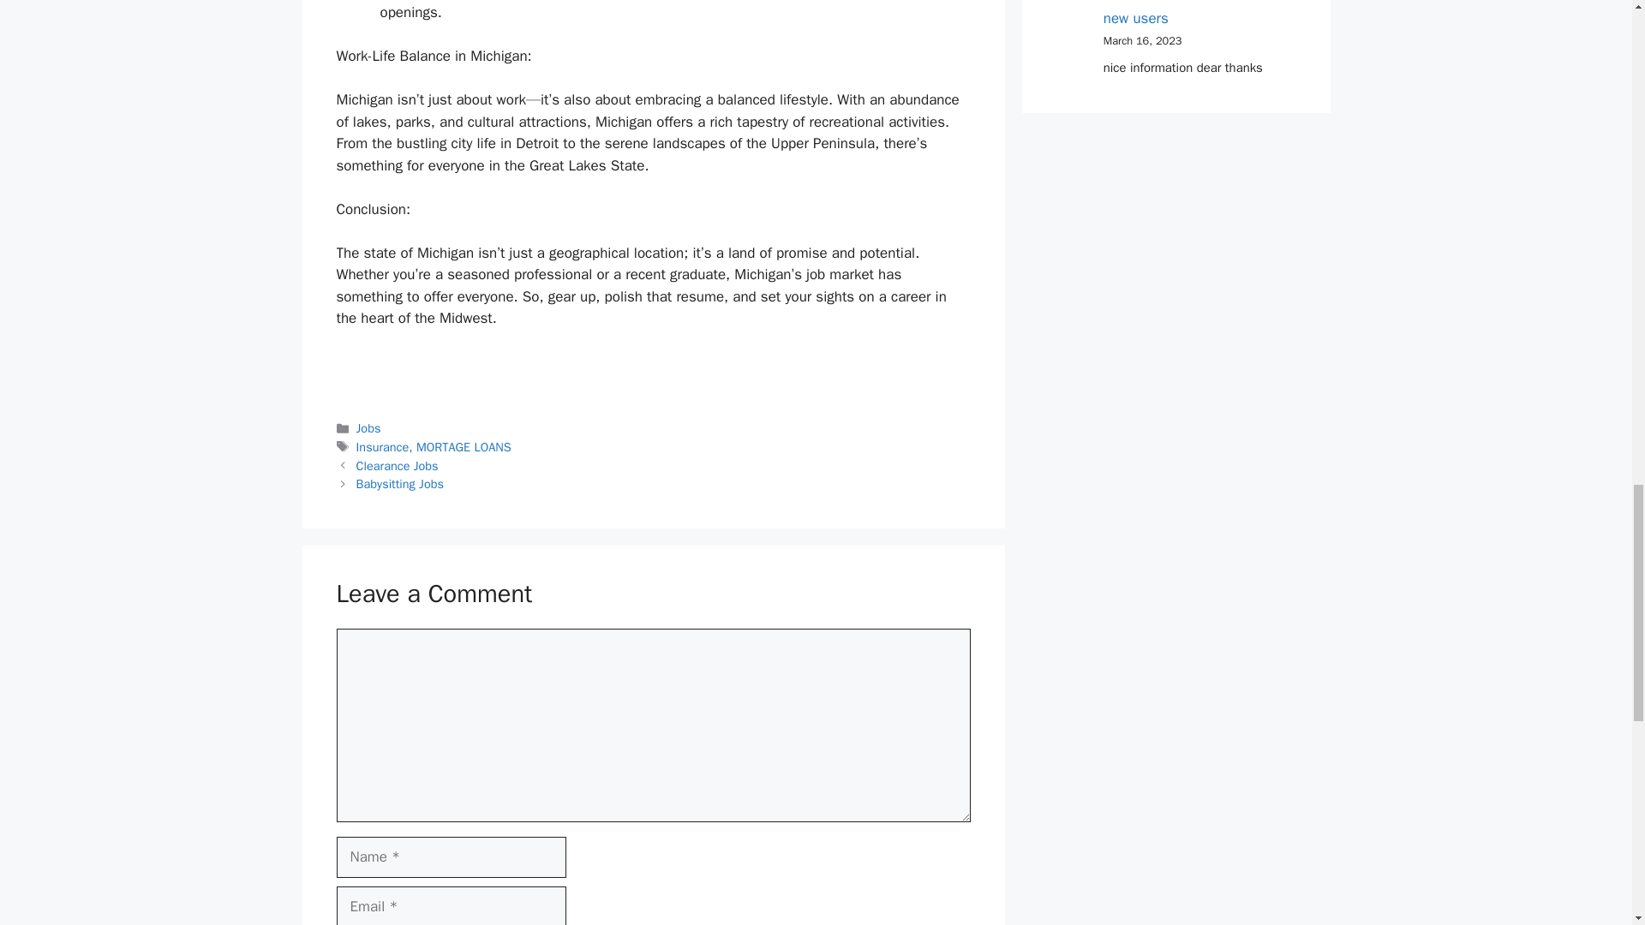 The width and height of the screenshot is (1645, 925). I want to click on Jobs, so click(368, 428).